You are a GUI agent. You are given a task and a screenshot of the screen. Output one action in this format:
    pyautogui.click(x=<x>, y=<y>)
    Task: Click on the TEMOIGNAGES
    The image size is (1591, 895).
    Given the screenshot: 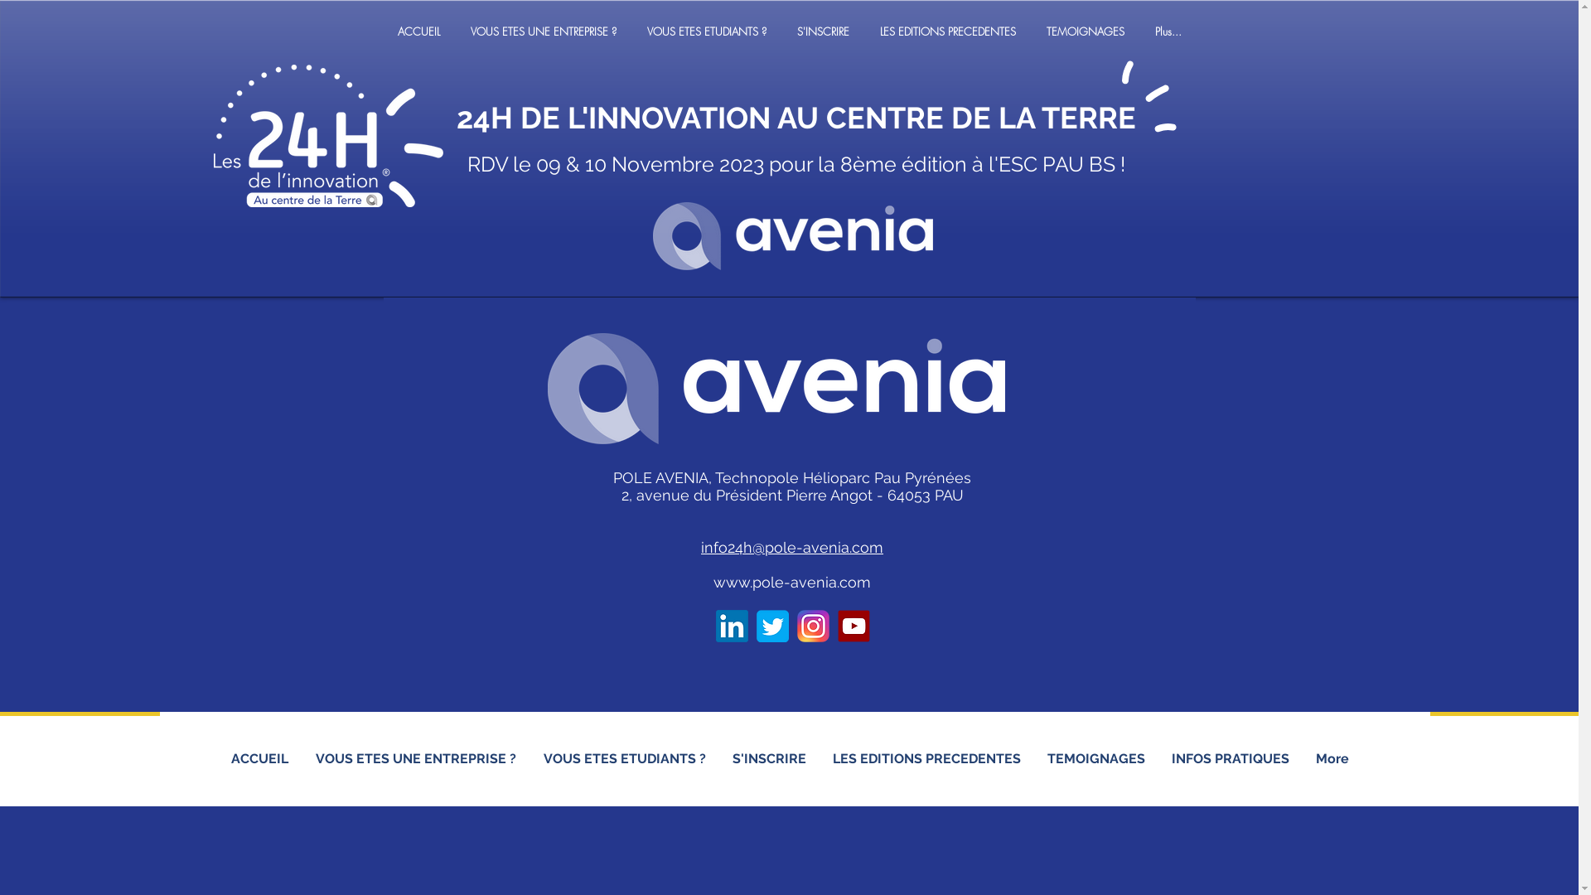 What is the action you would take?
    pyautogui.click(x=1086, y=31)
    